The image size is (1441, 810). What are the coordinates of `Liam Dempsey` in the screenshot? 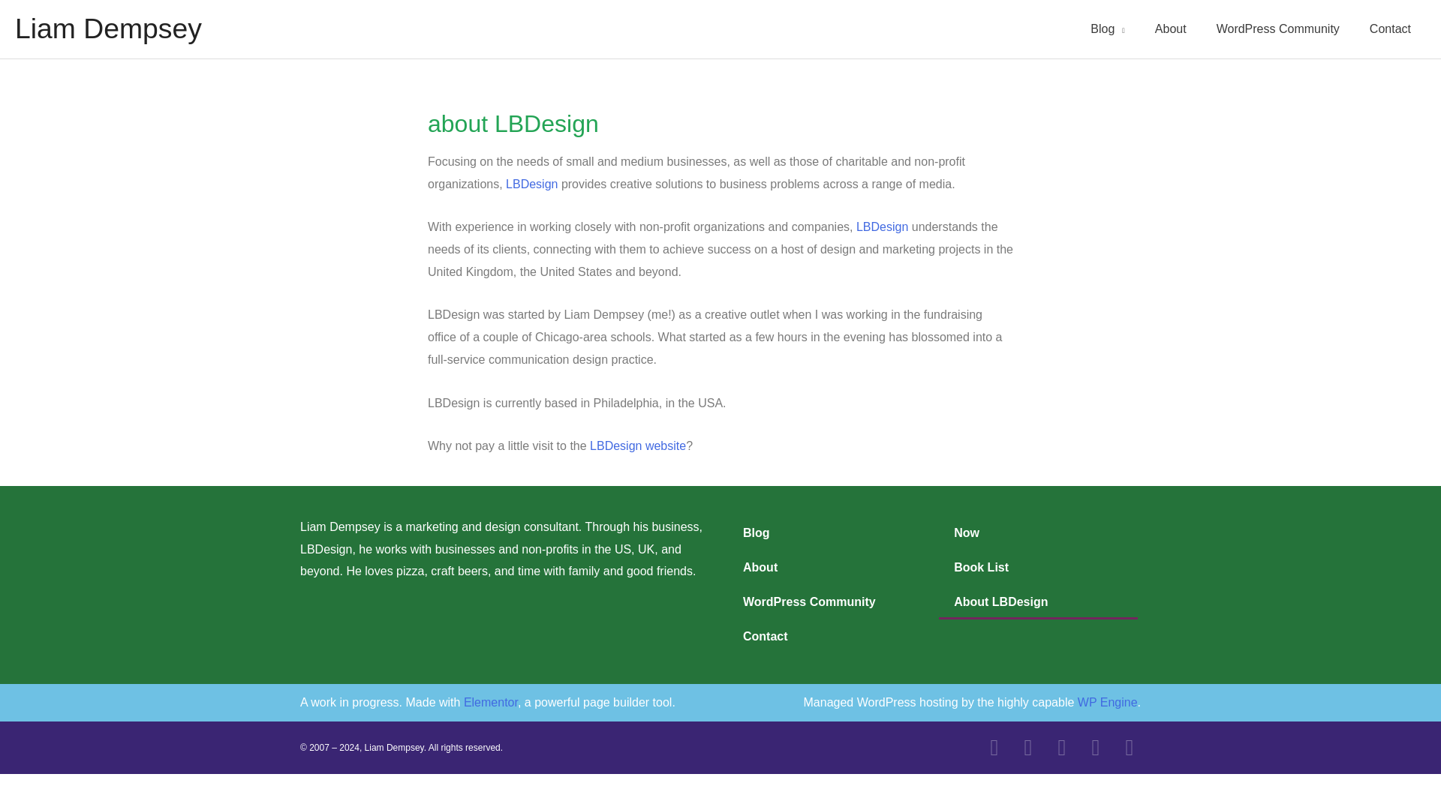 It's located at (108, 28).